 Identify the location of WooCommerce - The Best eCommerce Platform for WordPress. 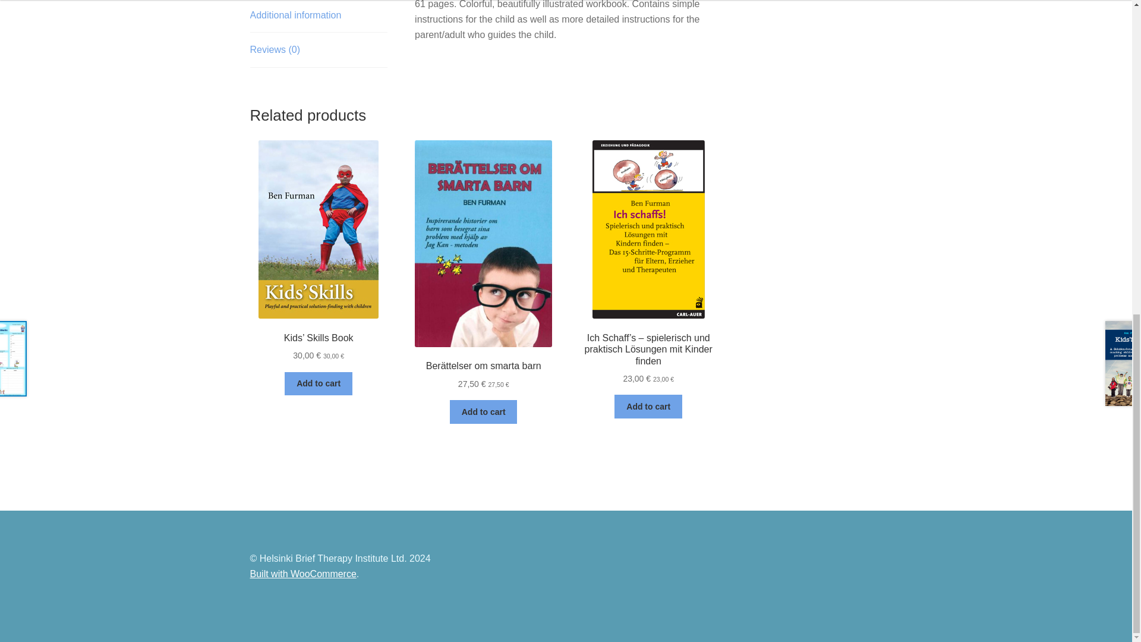
(303, 574).